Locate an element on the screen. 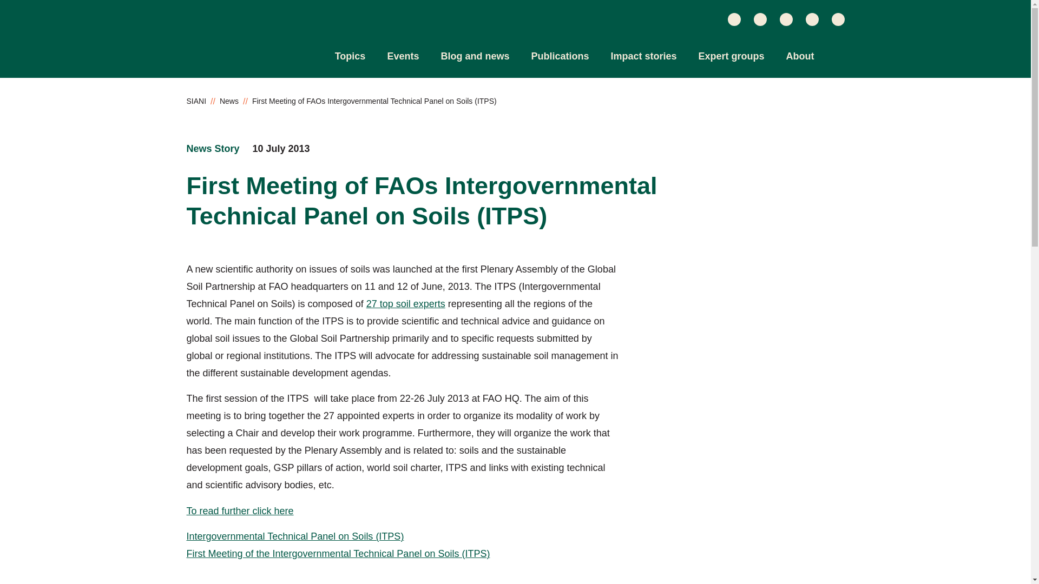 The width and height of the screenshot is (1039, 584). Facebook is located at coordinates (812, 19).